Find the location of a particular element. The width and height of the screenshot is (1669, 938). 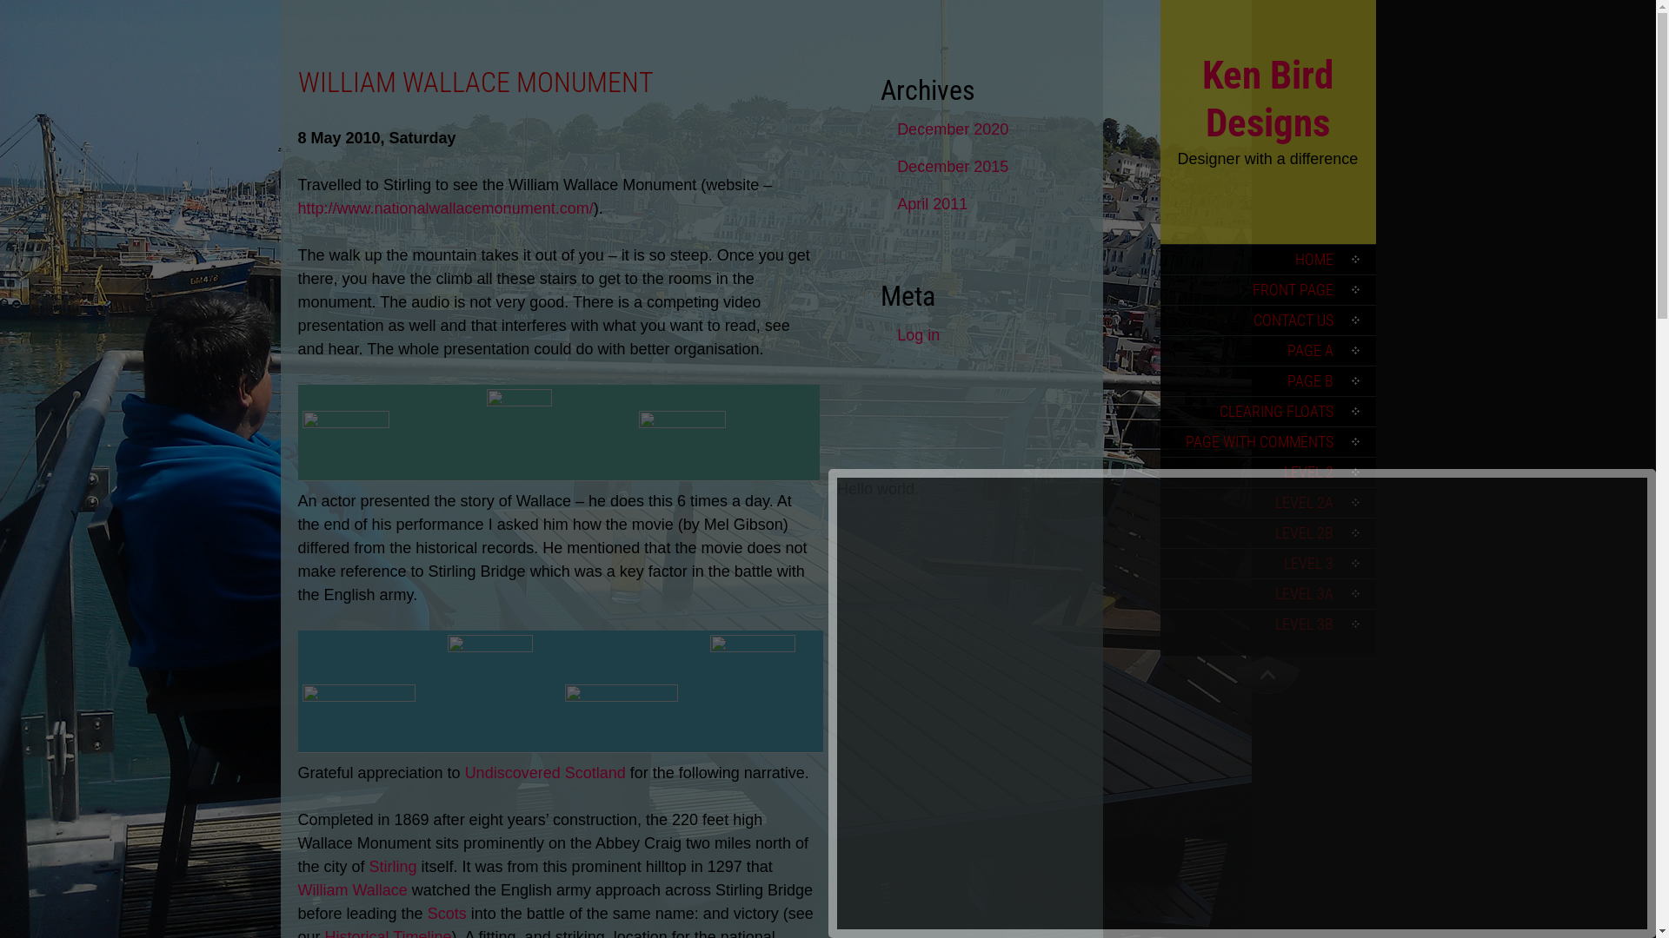

Stirling is located at coordinates (393, 867).